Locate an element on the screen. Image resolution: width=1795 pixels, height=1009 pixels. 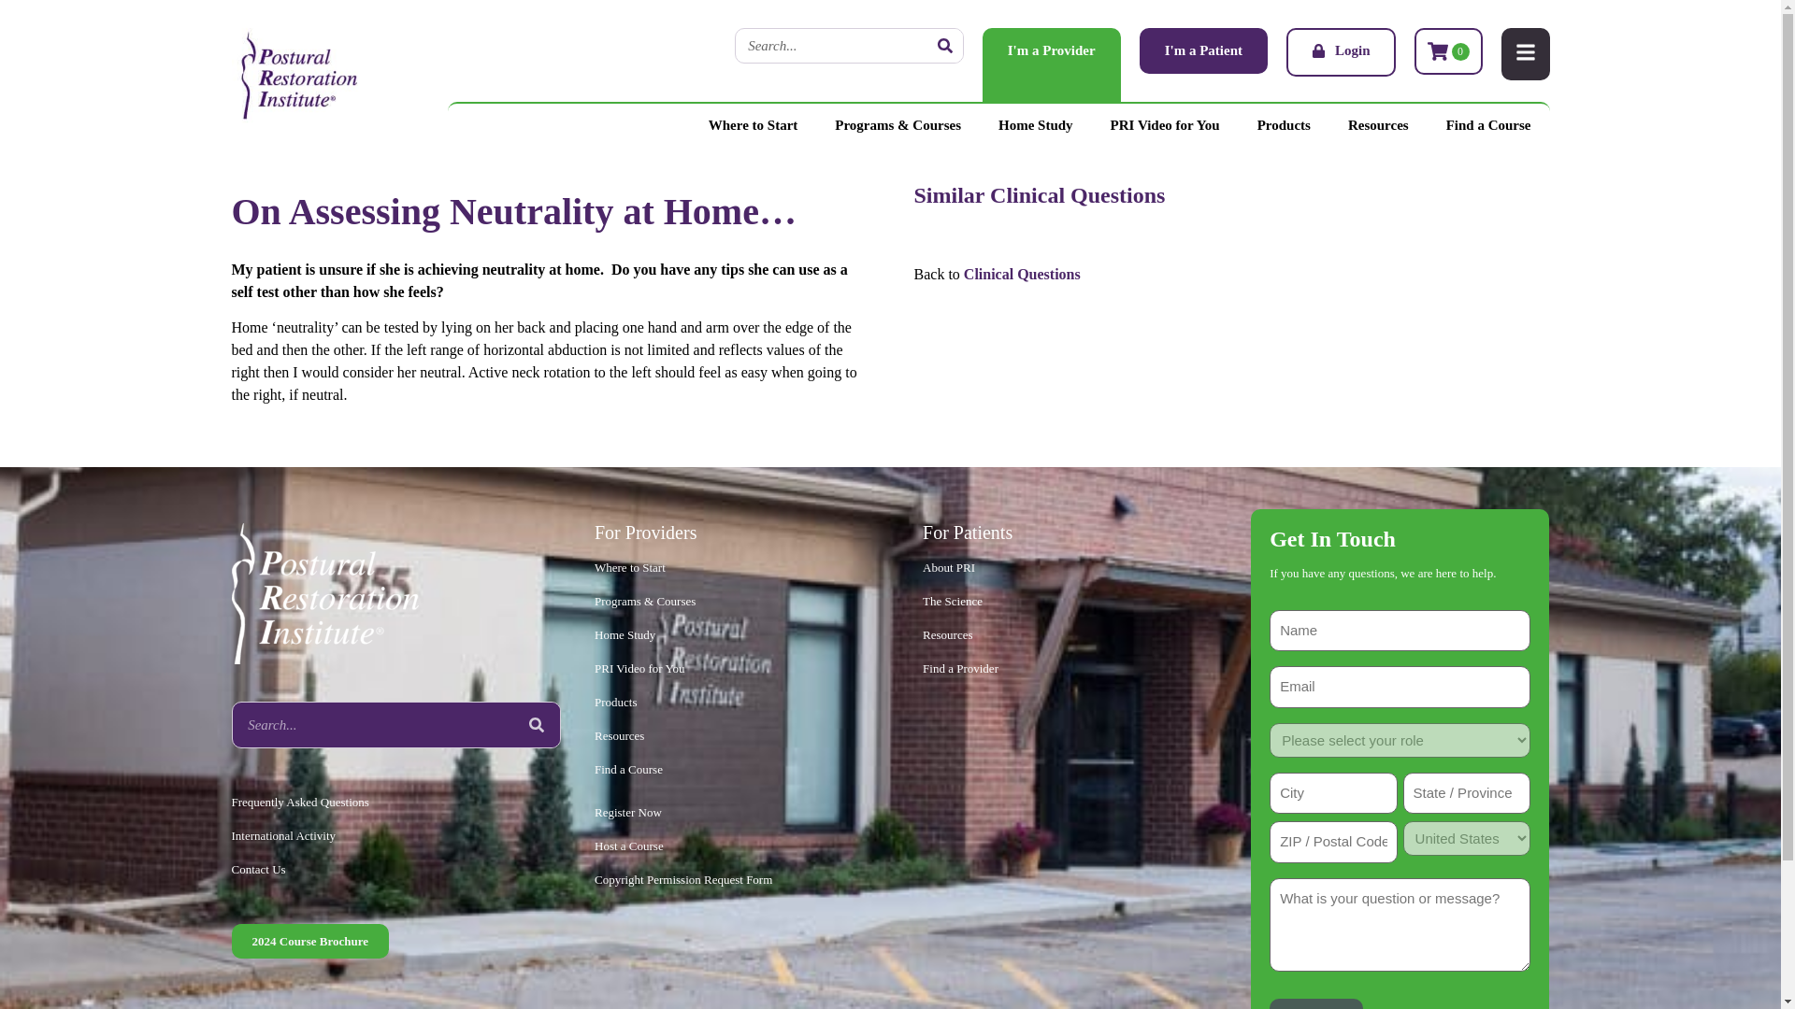
Find a Course is located at coordinates (1488, 125).